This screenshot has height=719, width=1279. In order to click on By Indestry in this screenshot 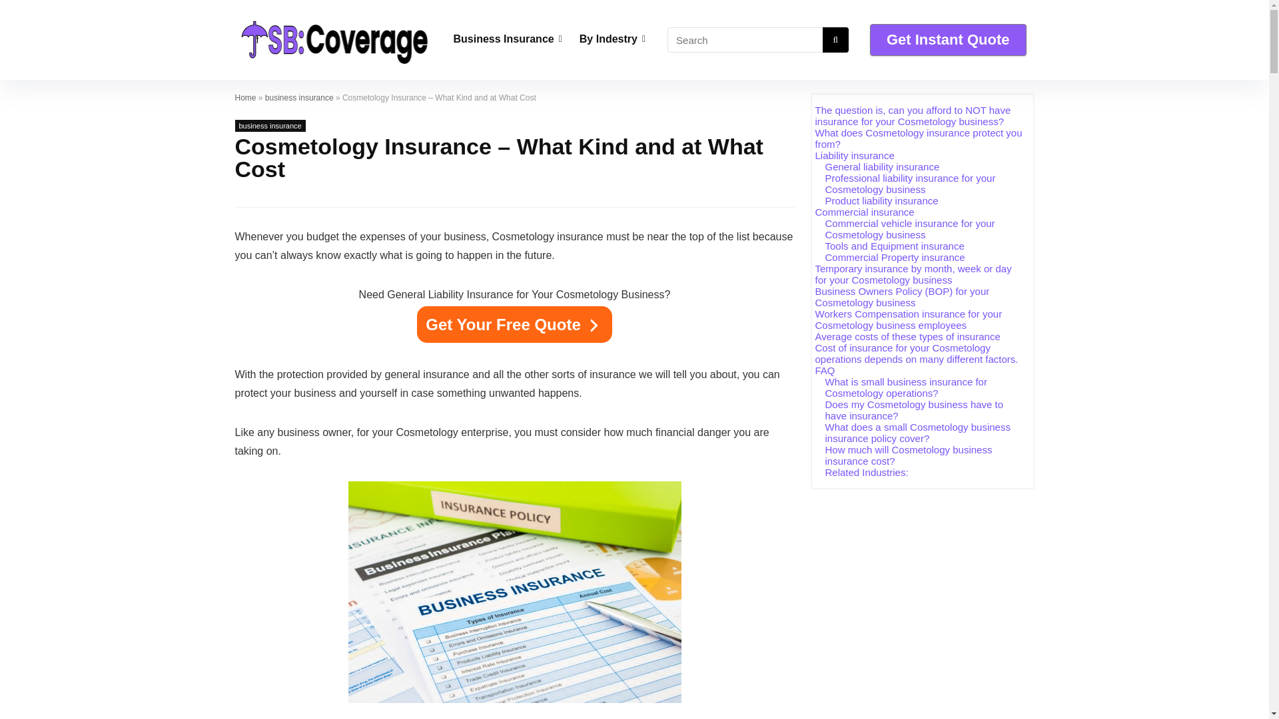, I will do `click(612, 40)`.